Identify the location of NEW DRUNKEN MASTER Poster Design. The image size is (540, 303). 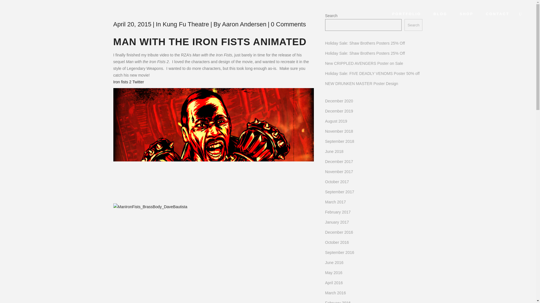
(362, 84).